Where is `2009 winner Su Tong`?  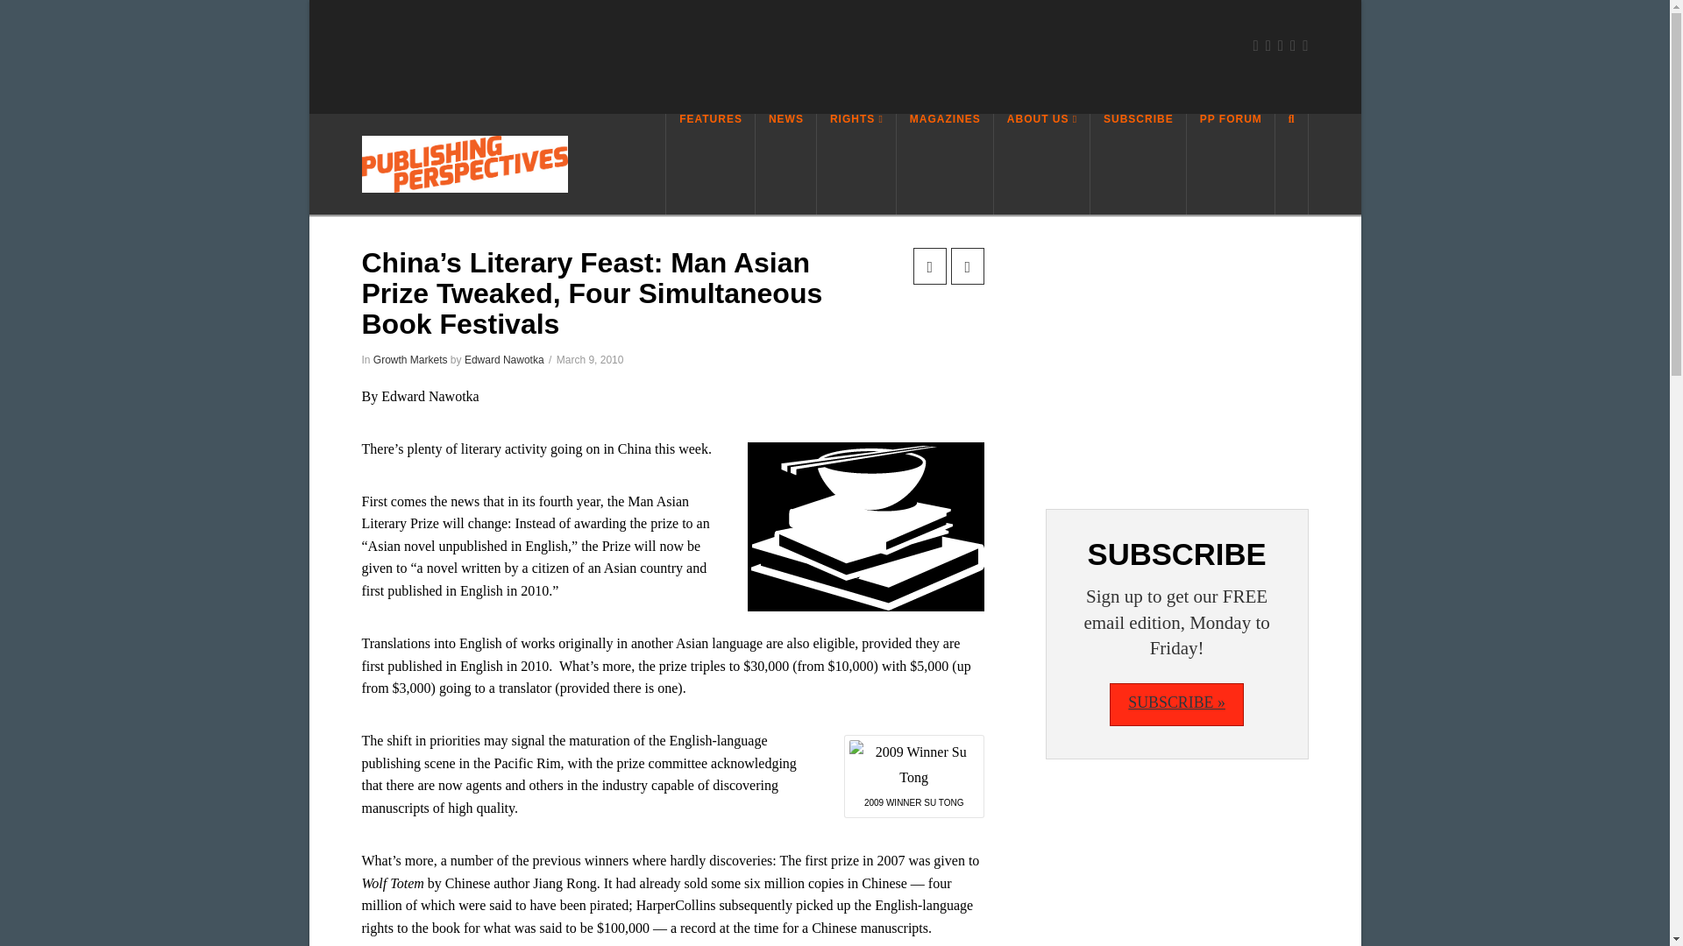
2009 winner Su Tong is located at coordinates (914, 765).